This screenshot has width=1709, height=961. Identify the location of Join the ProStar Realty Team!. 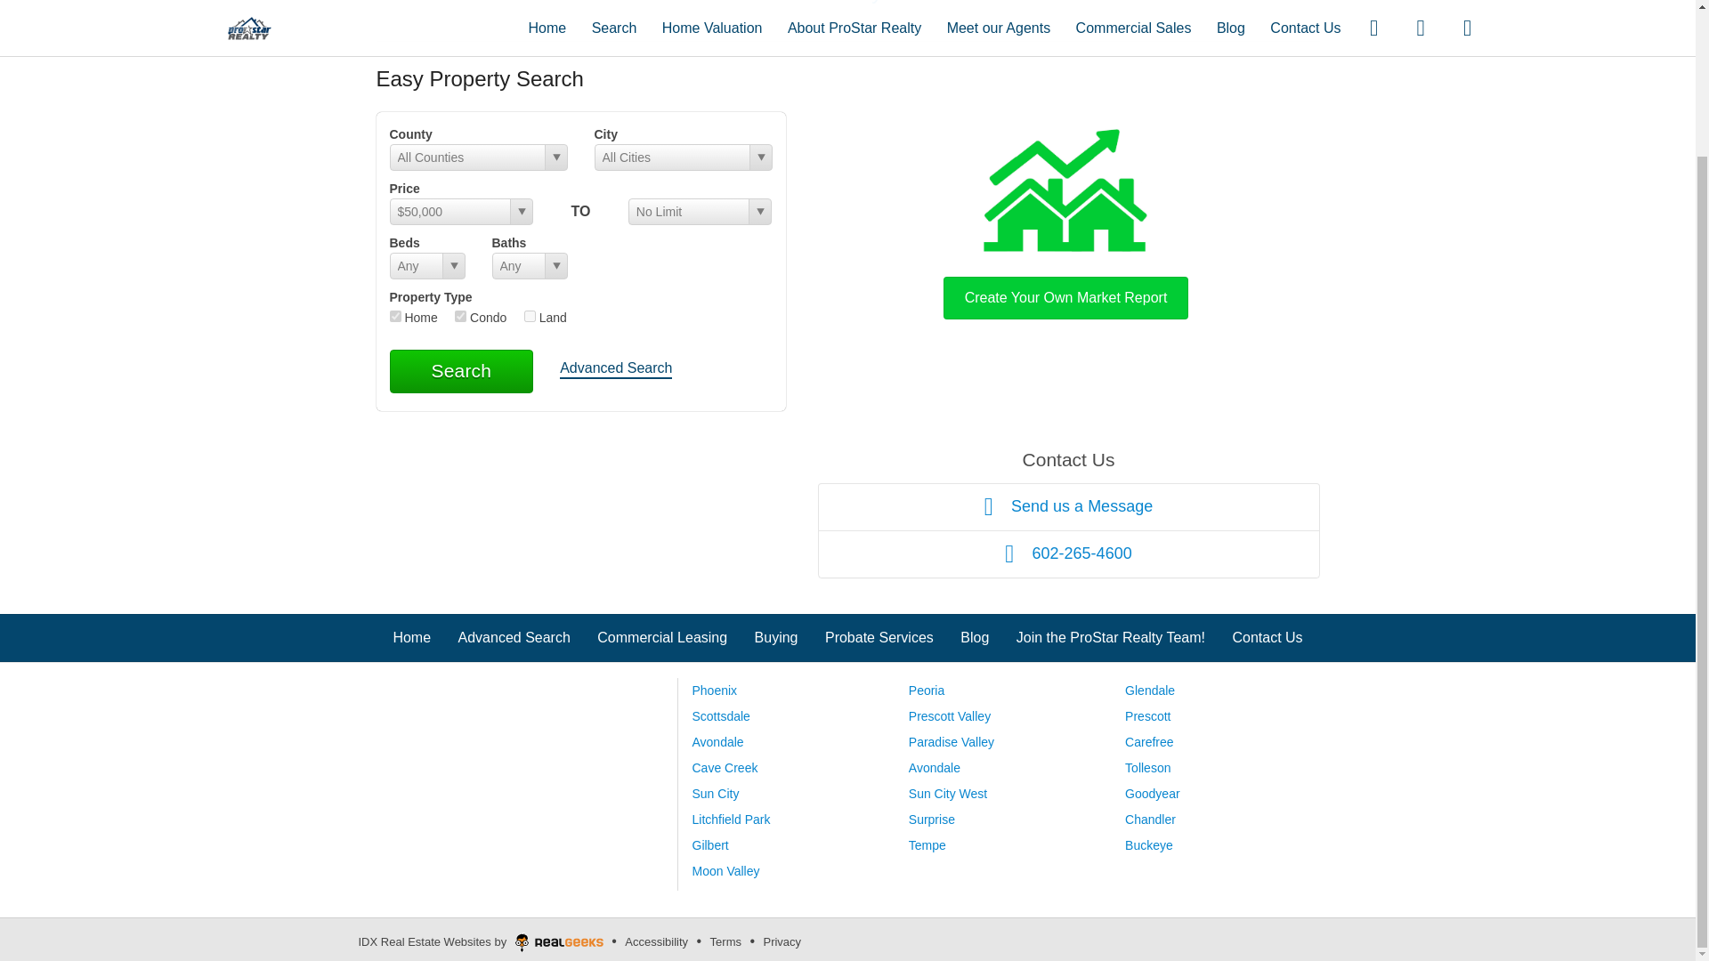
(1111, 637).